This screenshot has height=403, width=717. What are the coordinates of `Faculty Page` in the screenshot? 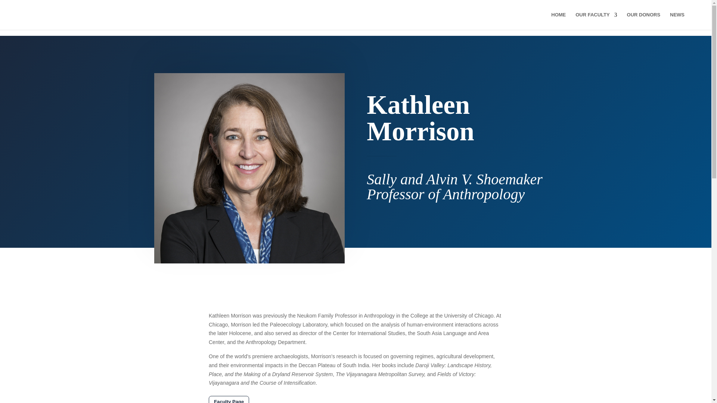 It's located at (229, 399).